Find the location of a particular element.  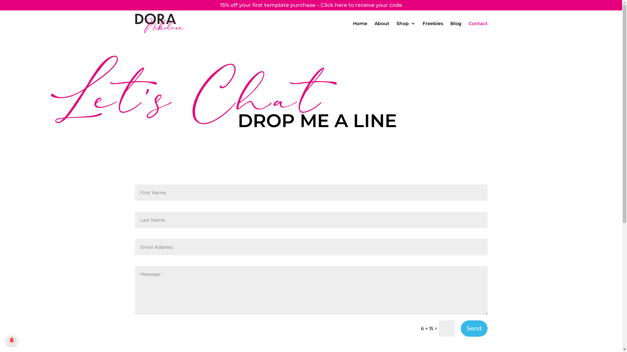

About is located at coordinates (381, 23).